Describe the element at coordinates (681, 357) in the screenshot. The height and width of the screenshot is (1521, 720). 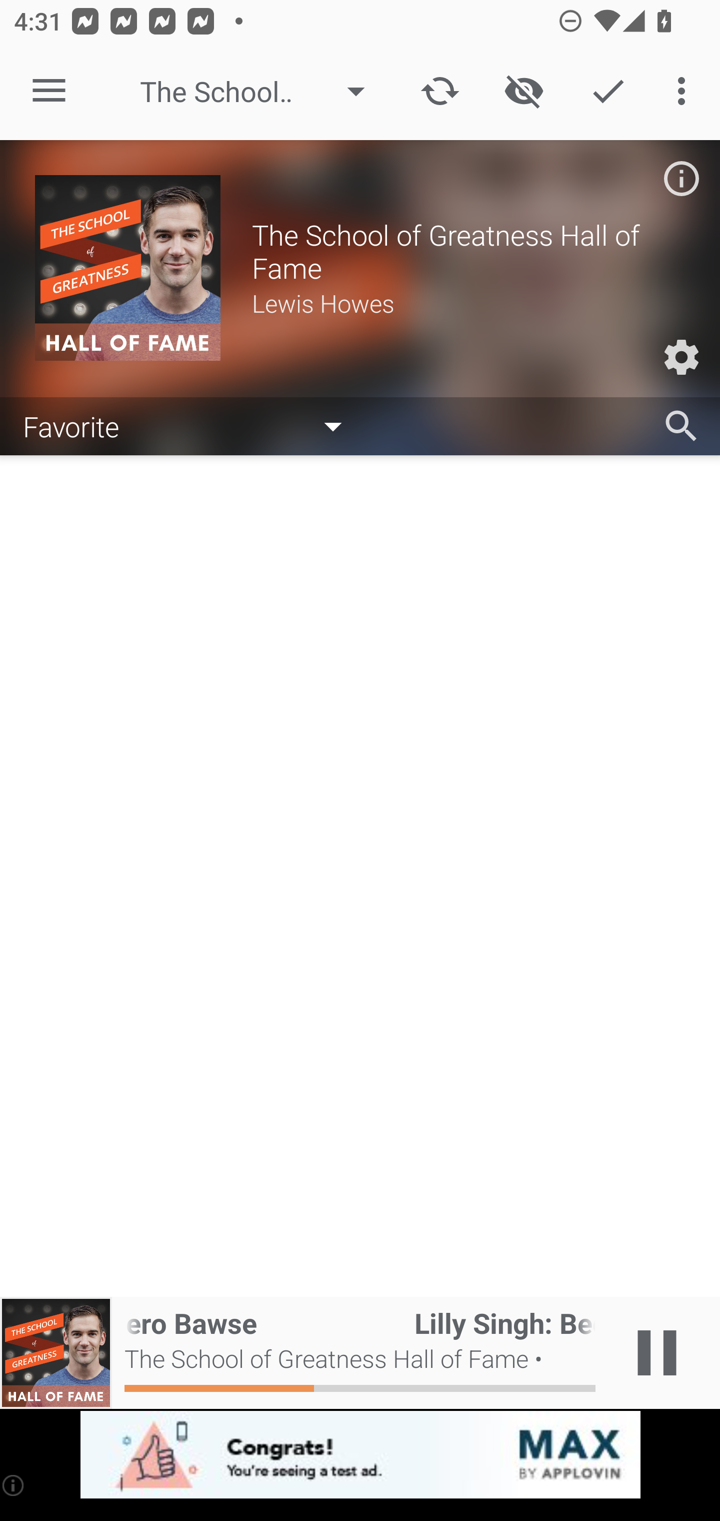
I see `Custom Settings` at that location.